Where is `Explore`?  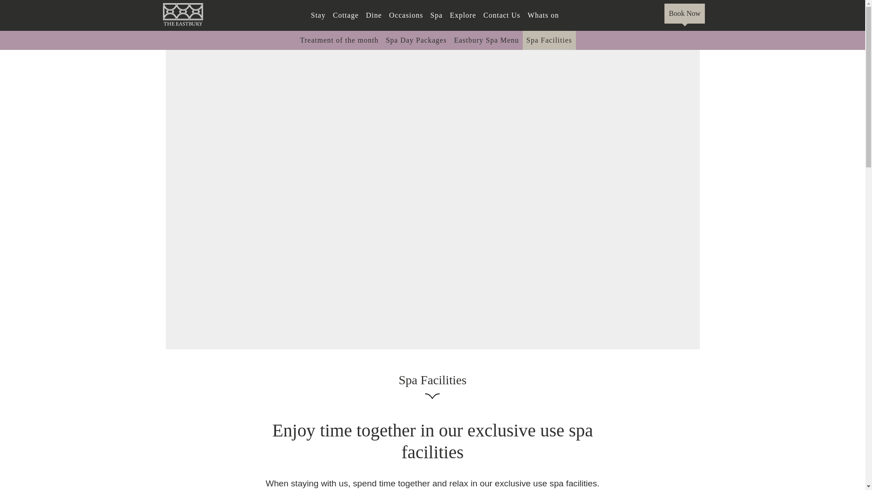
Explore is located at coordinates (463, 15).